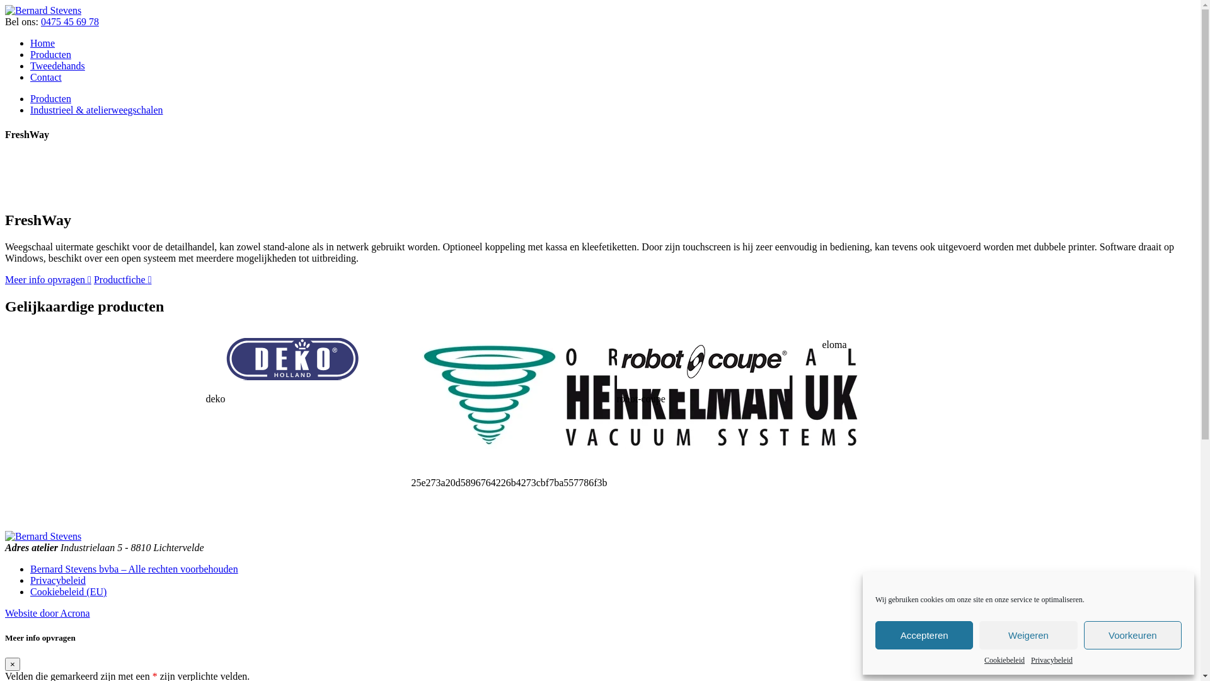 The height and width of the screenshot is (681, 1210). What do you see at coordinates (58, 66) in the screenshot?
I see `Tweedehands` at bounding box center [58, 66].